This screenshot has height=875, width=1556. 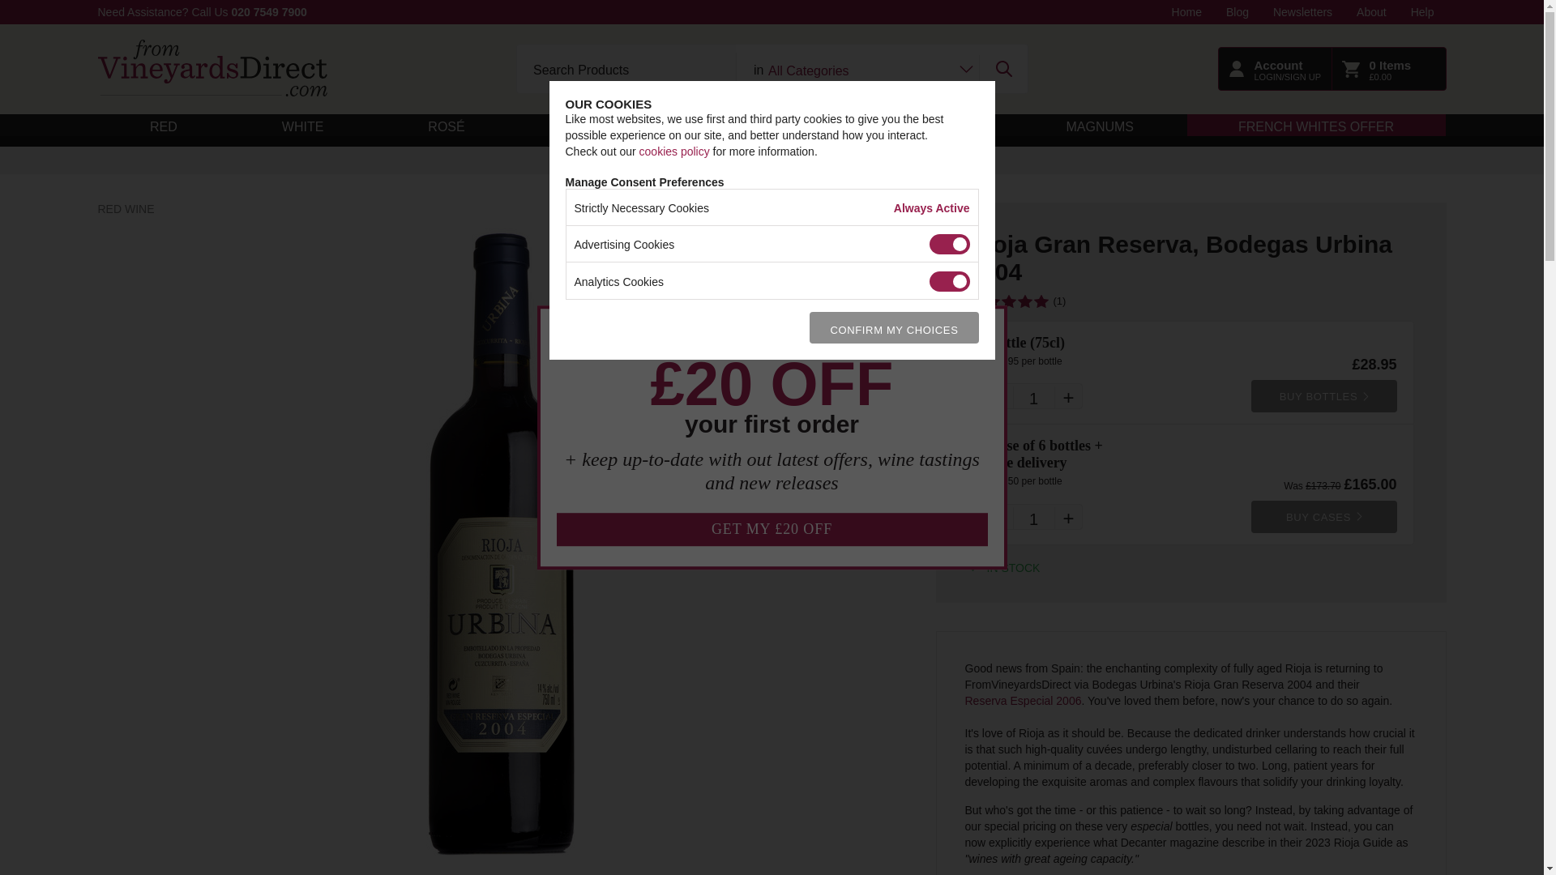 What do you see at coordinates (976, 301) in the screenshot?
I see `star` at bounding box center [976, 301].